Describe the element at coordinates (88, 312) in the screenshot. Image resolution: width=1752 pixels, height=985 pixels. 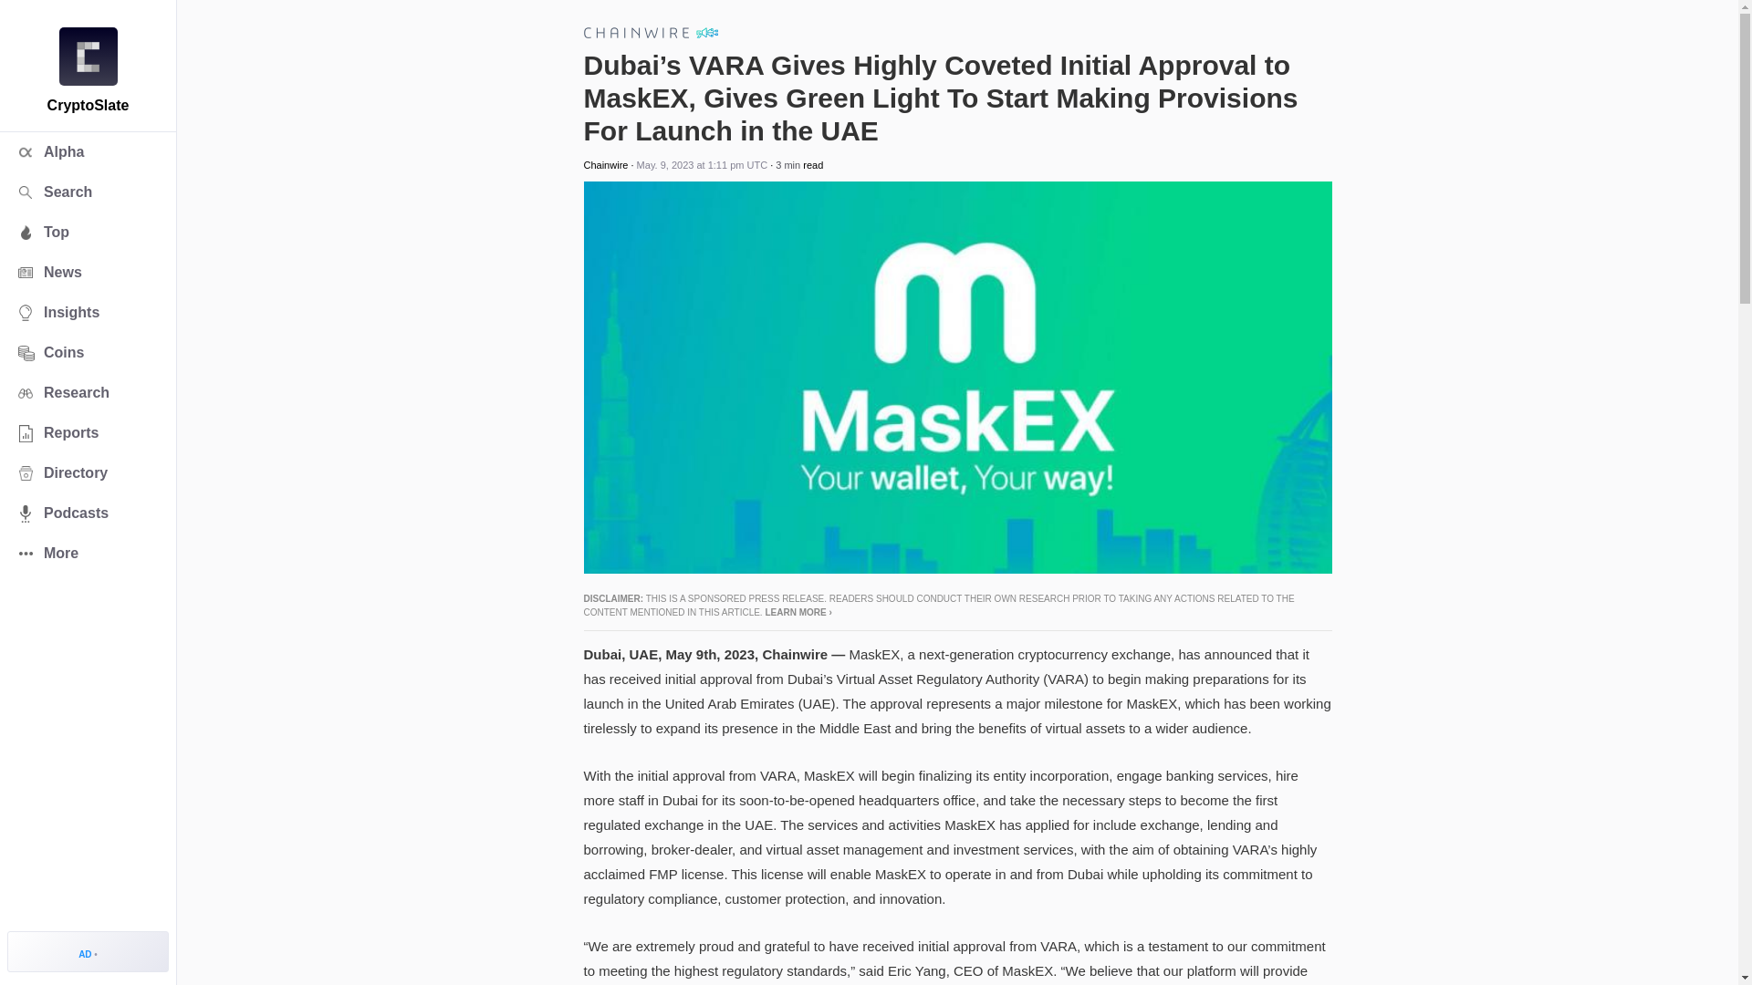
I see `Insights` at that location.